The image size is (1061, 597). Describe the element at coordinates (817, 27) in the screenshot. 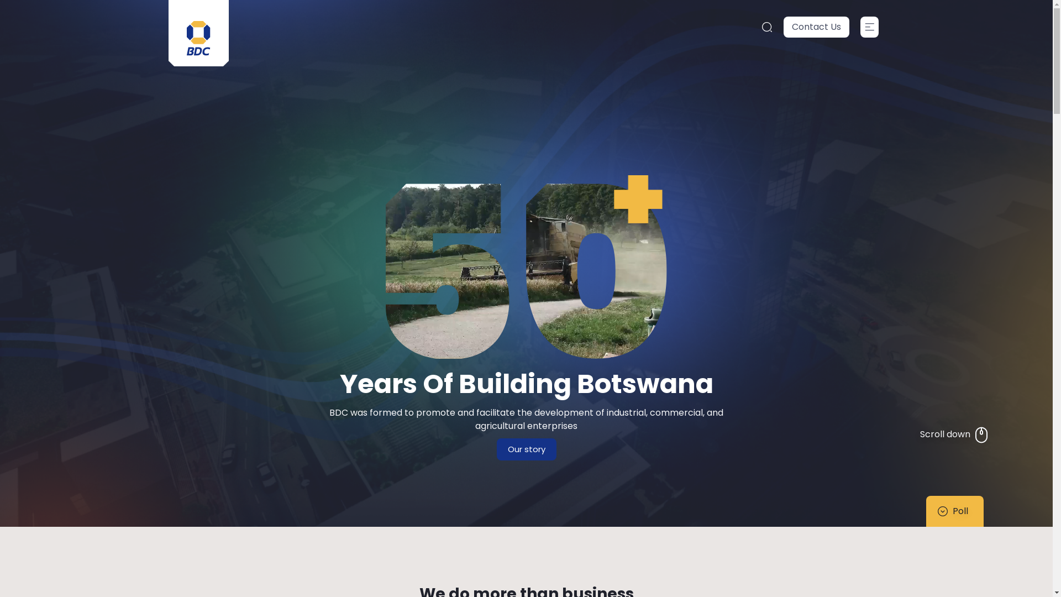

I see `Contact Us` at that location.